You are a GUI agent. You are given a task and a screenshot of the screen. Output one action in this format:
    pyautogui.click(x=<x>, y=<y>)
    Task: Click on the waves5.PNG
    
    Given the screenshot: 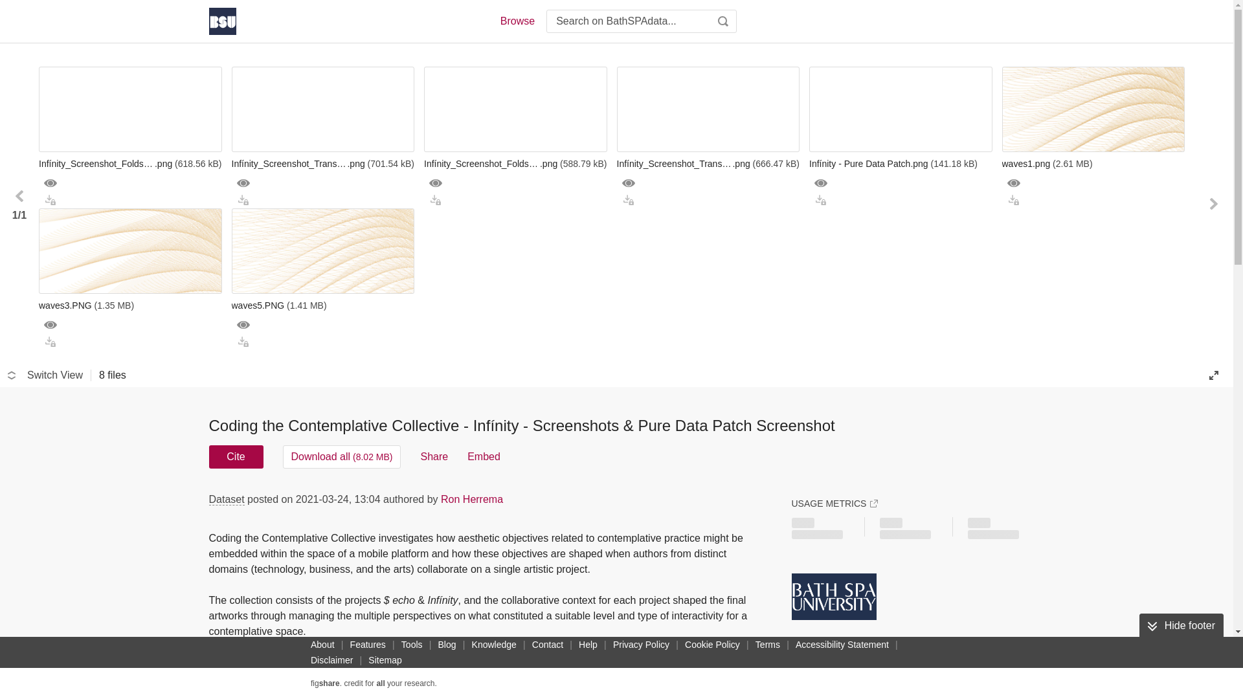 What is the action you would take?
    pyautogui.click(x=323, y=305)
    